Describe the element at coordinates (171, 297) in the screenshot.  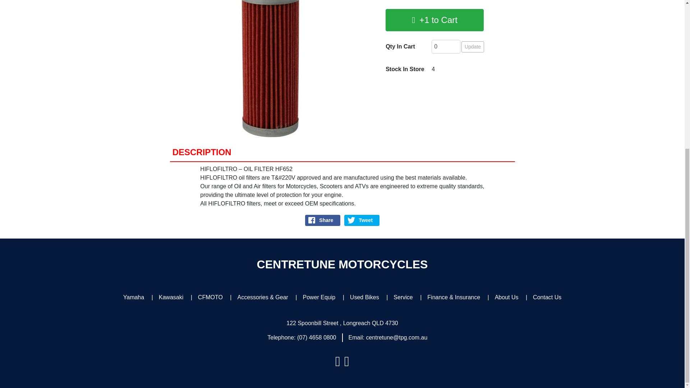
I see `Kawasaki` at that location.